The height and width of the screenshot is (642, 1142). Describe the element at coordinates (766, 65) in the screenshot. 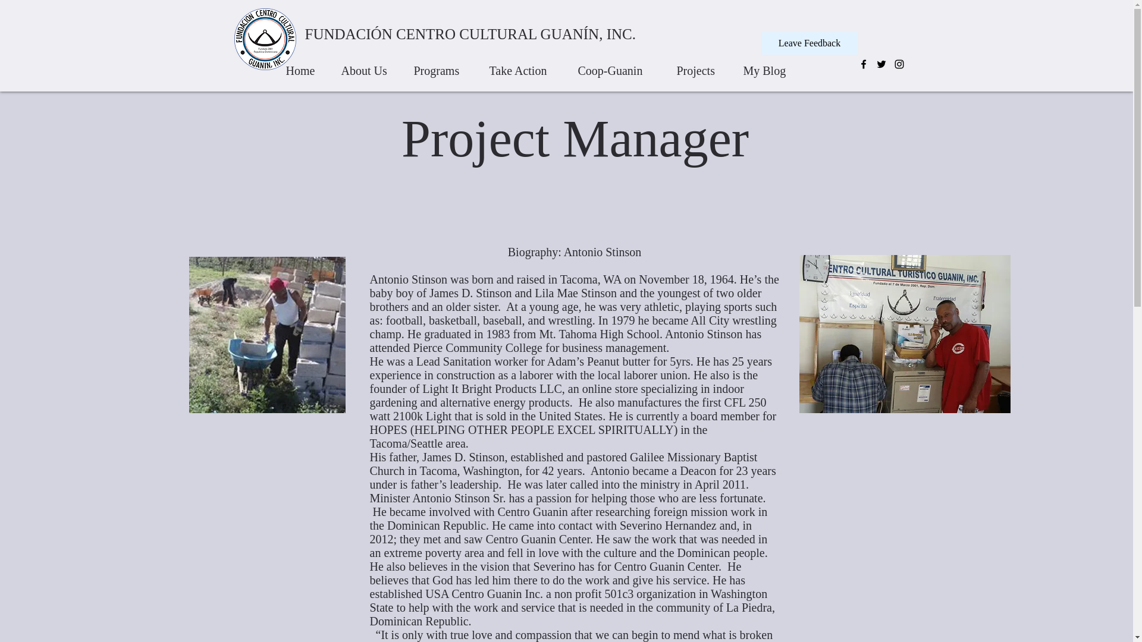

I see `My Blog` at that location.